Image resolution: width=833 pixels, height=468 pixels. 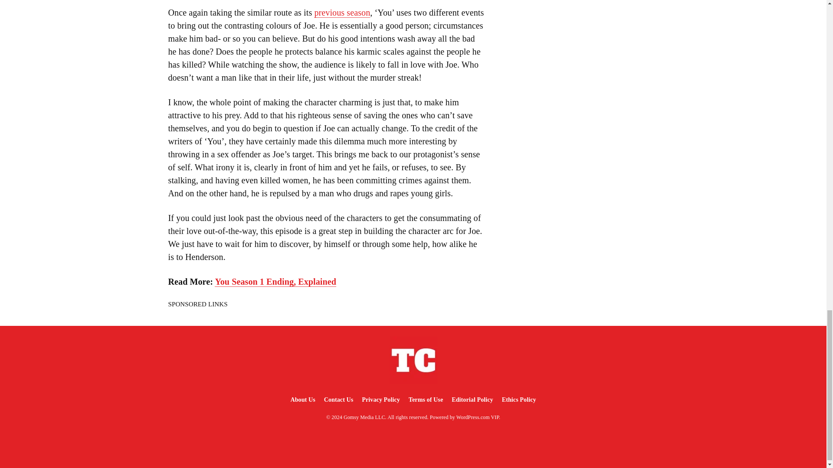 What do you see at coordinates (342, 13) in the screenshot?
I see `previous season` at bounding box center [342, 13].